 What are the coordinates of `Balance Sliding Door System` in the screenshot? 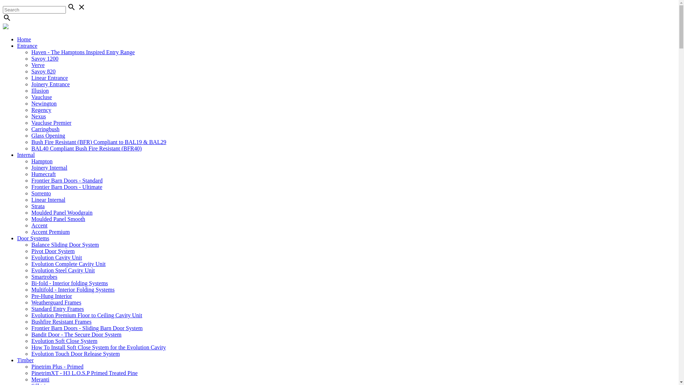 It's located at (65, 245).